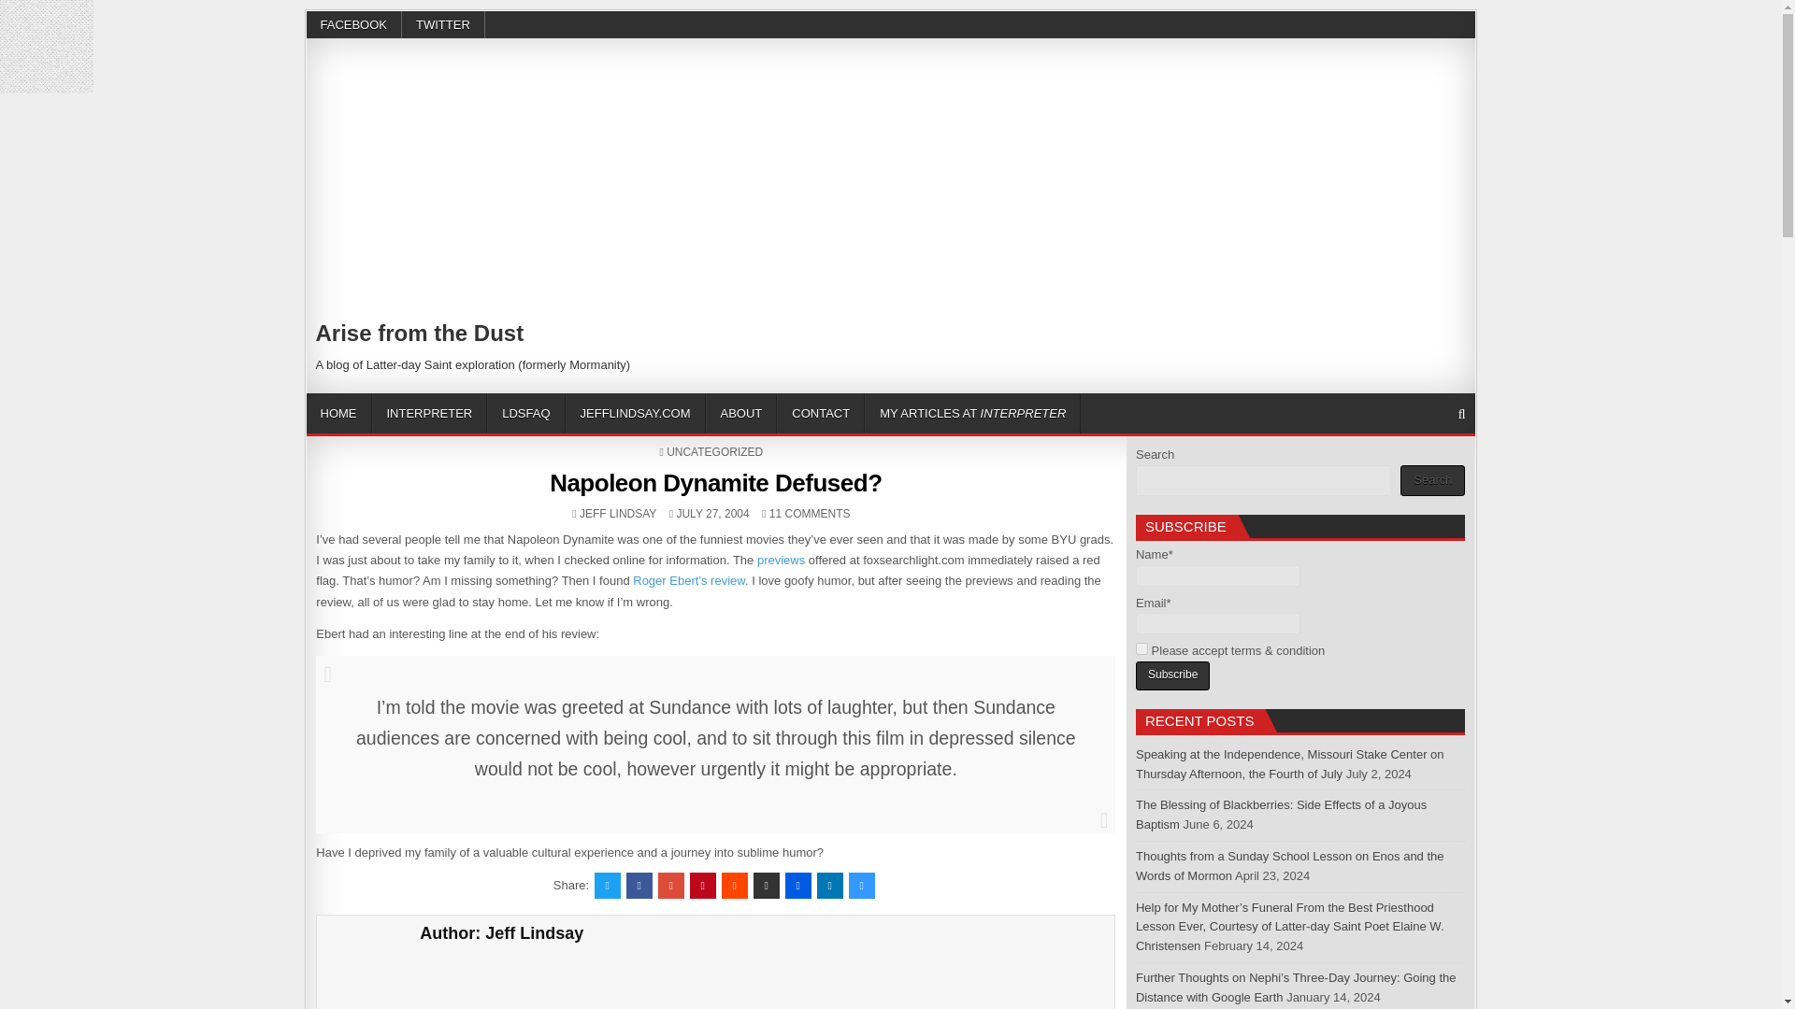 The width and height of the screenshot is (1795, 1009). What do you see at coordinates (1172, 675) in the screenshot?
I see `Subscribe` at bounding box center [1172, 675].